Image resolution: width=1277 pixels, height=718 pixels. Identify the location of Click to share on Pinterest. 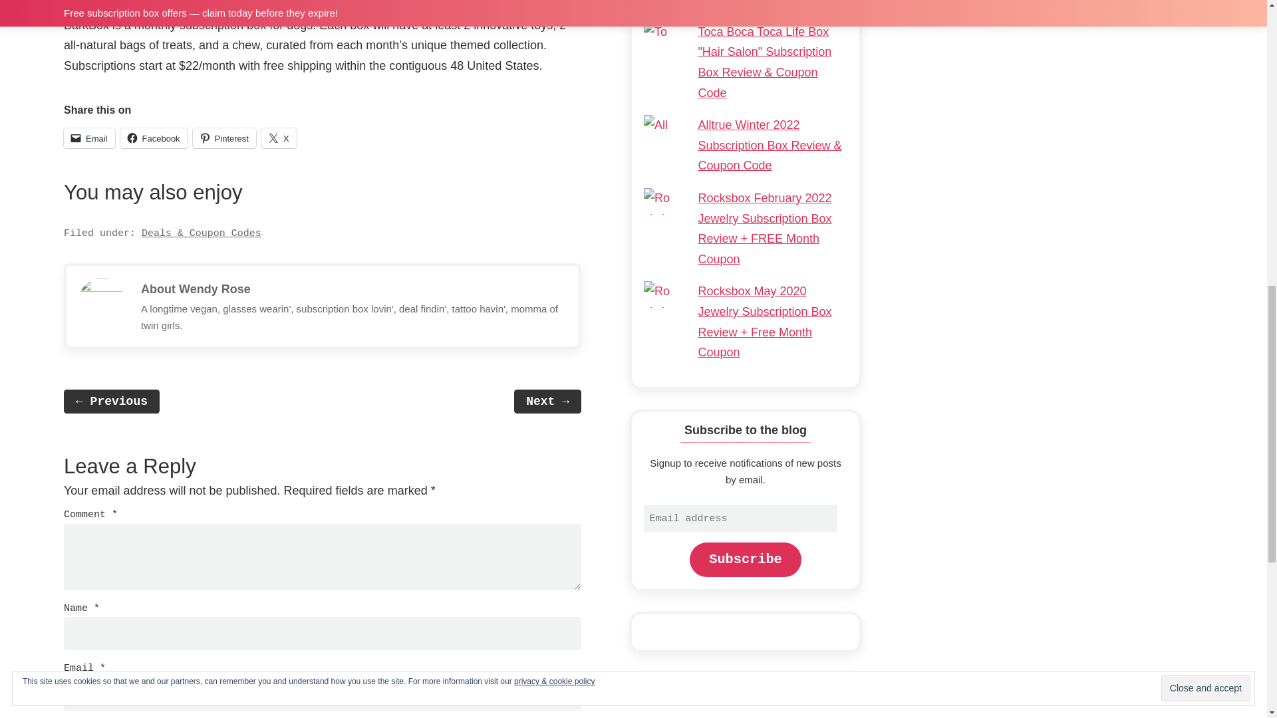
(224, 138).